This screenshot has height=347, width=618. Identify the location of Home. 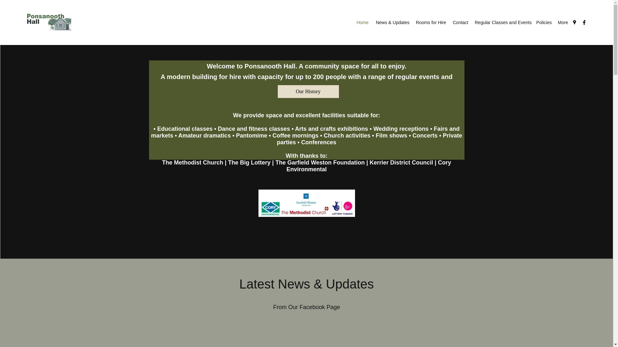
(362, 22).